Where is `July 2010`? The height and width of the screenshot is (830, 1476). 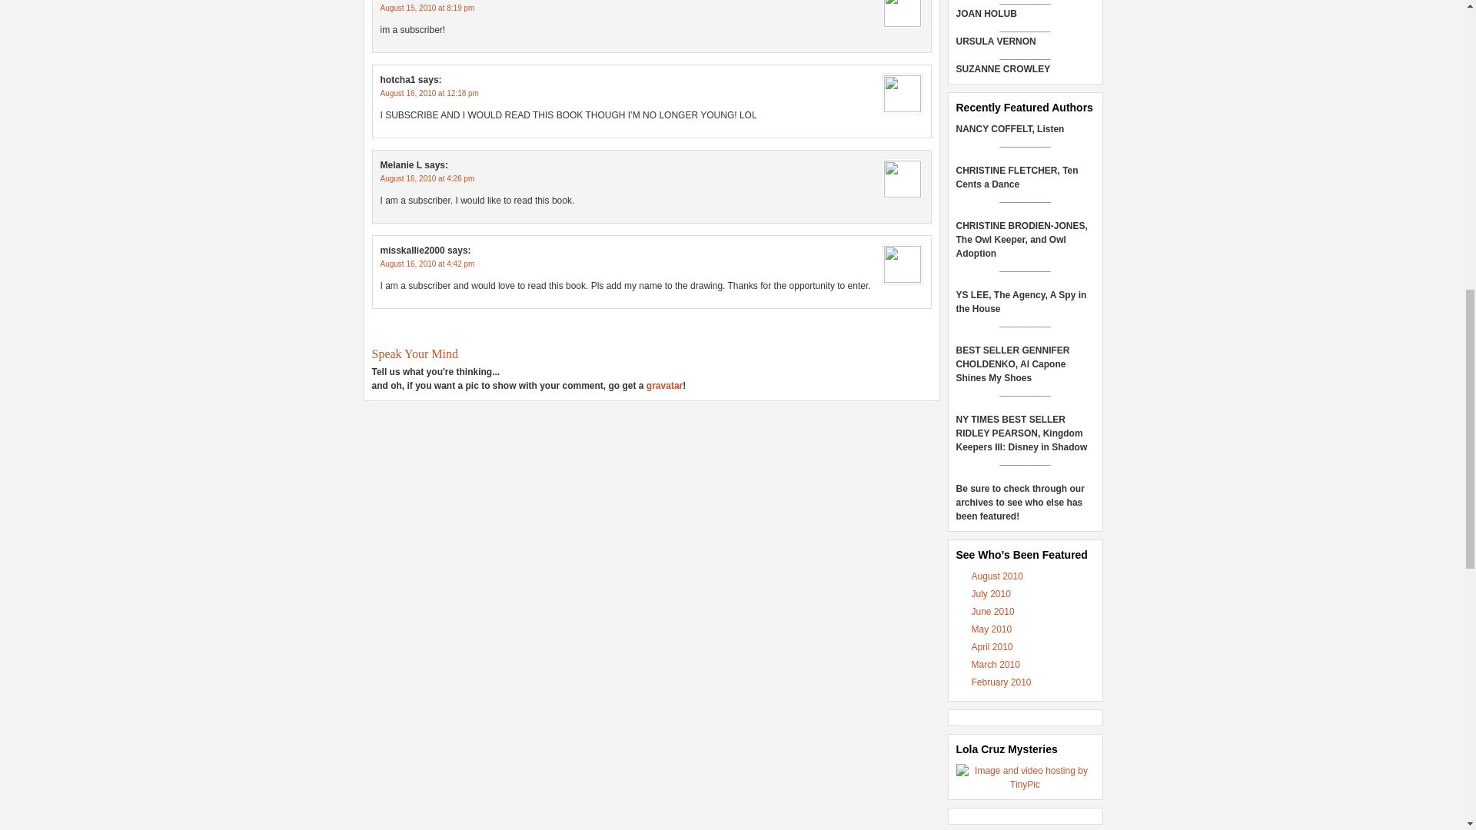
July 2010 is located at coordinates (991, 593).